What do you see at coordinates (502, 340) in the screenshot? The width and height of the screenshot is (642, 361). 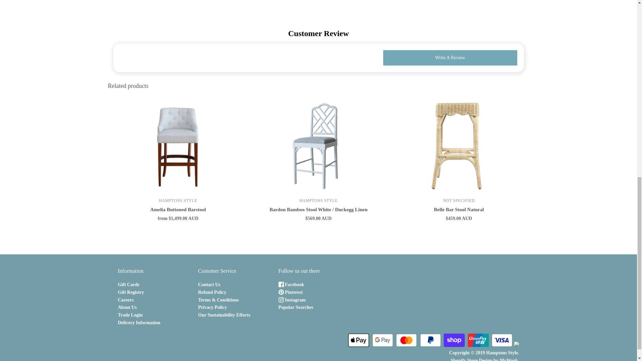 I see `Visa` at bounding box center [502, 340].